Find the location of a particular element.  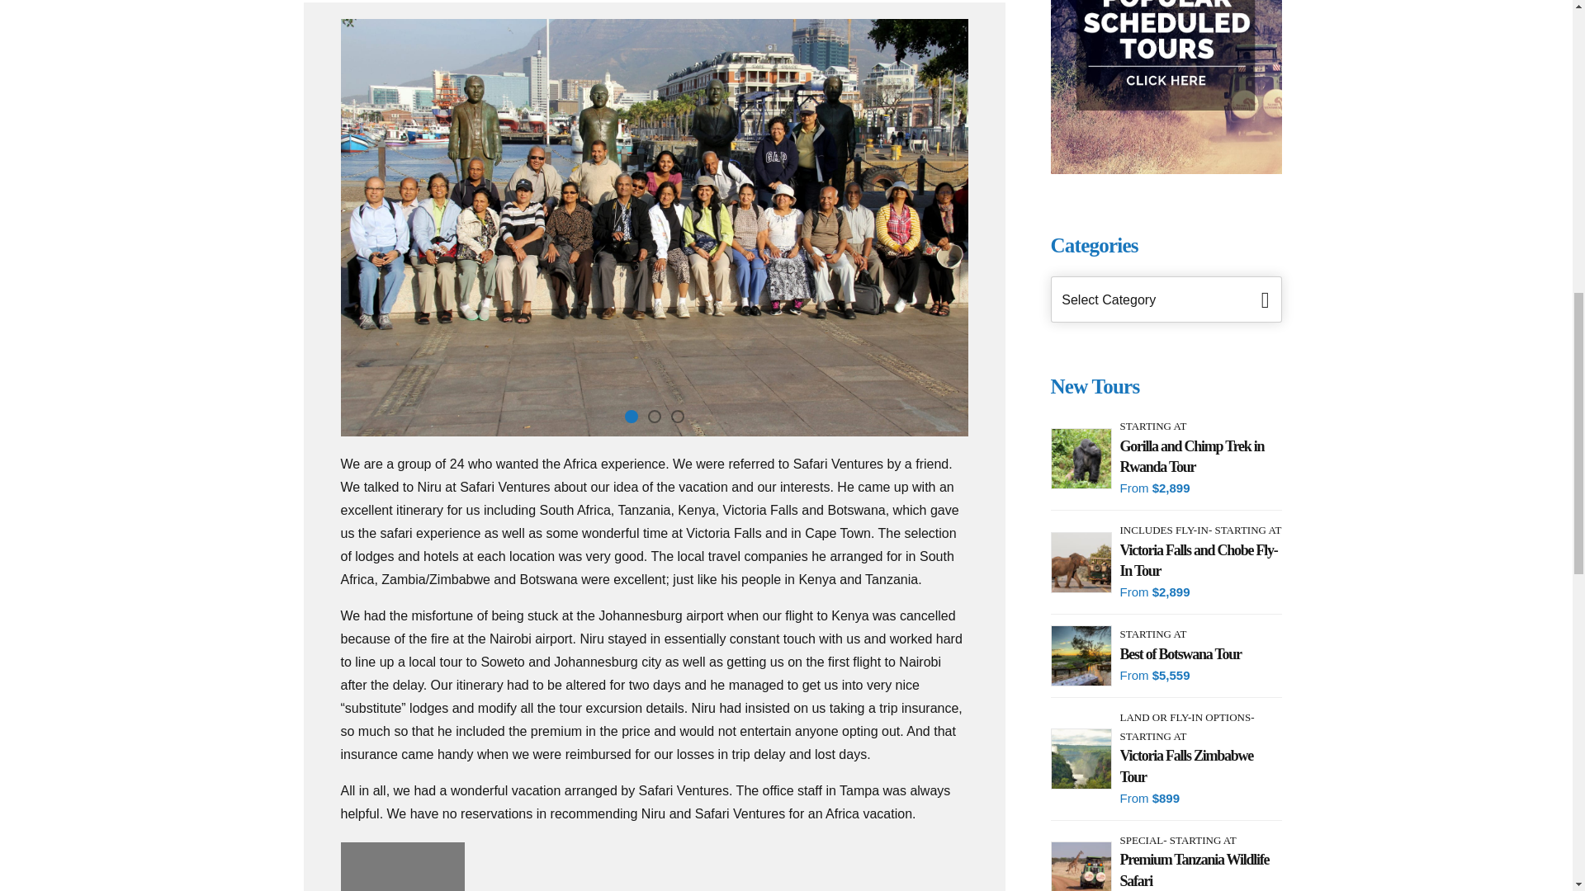

Victoria Falls and Chobe Fly-In Tour is located at coordinates (1199, 561).